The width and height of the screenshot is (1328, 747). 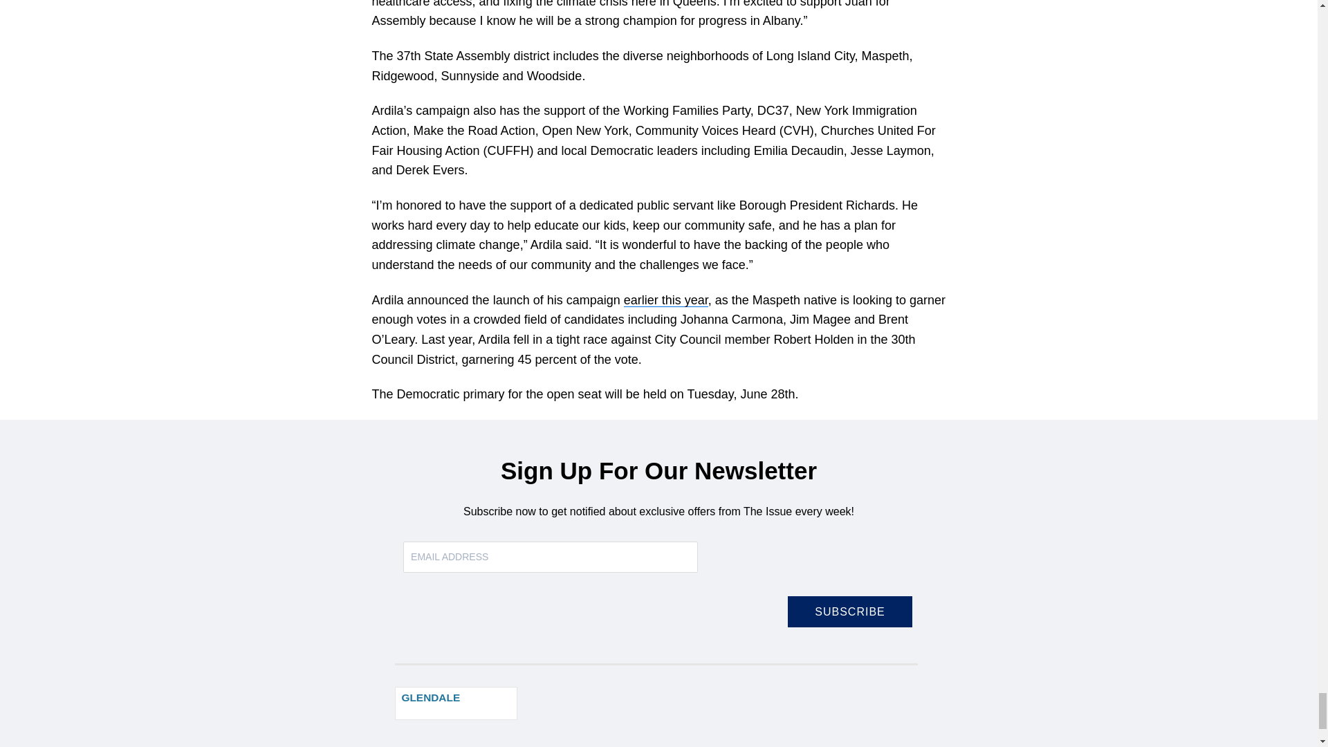 I want to click on GLENDALE, so click(x=456, y=703).